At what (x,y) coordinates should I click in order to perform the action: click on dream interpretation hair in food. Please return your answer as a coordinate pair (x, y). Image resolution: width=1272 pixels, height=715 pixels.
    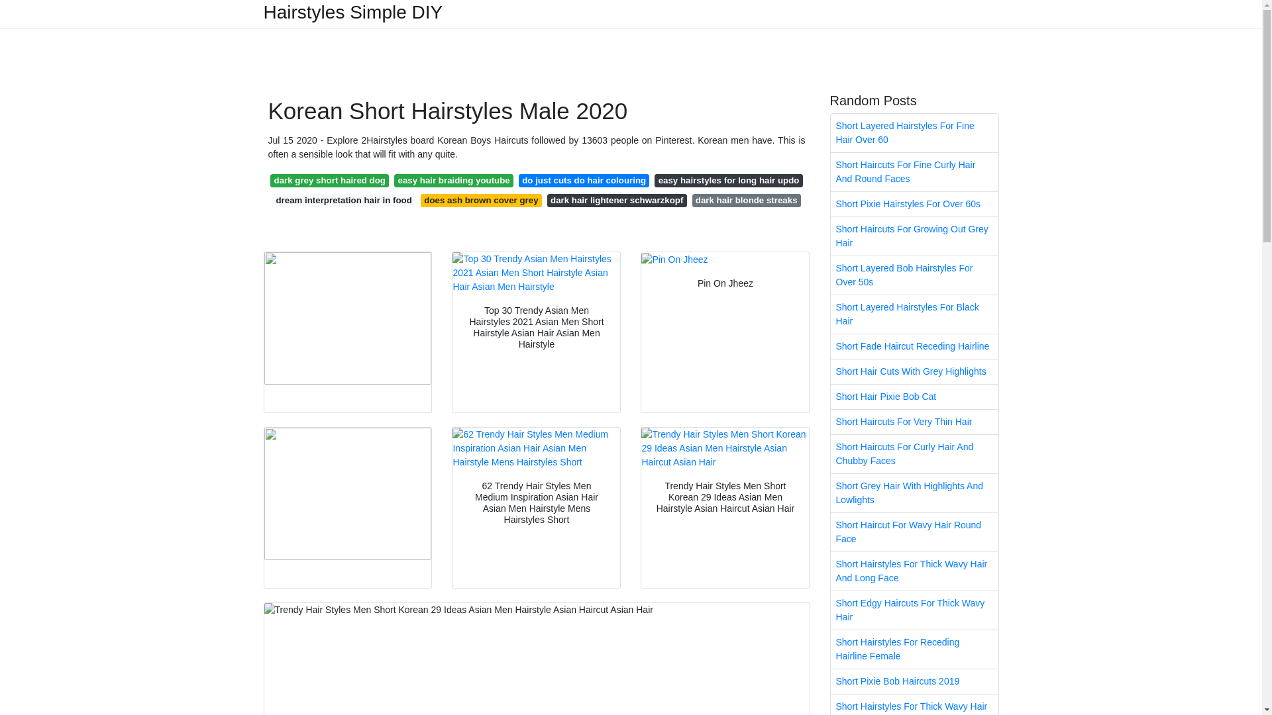
    Looking at the image, I should click on (343, 200).